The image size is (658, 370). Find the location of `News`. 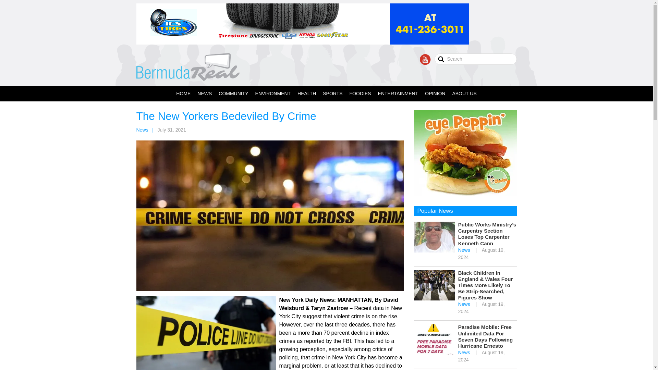

News is located at coordinates (142, 129).